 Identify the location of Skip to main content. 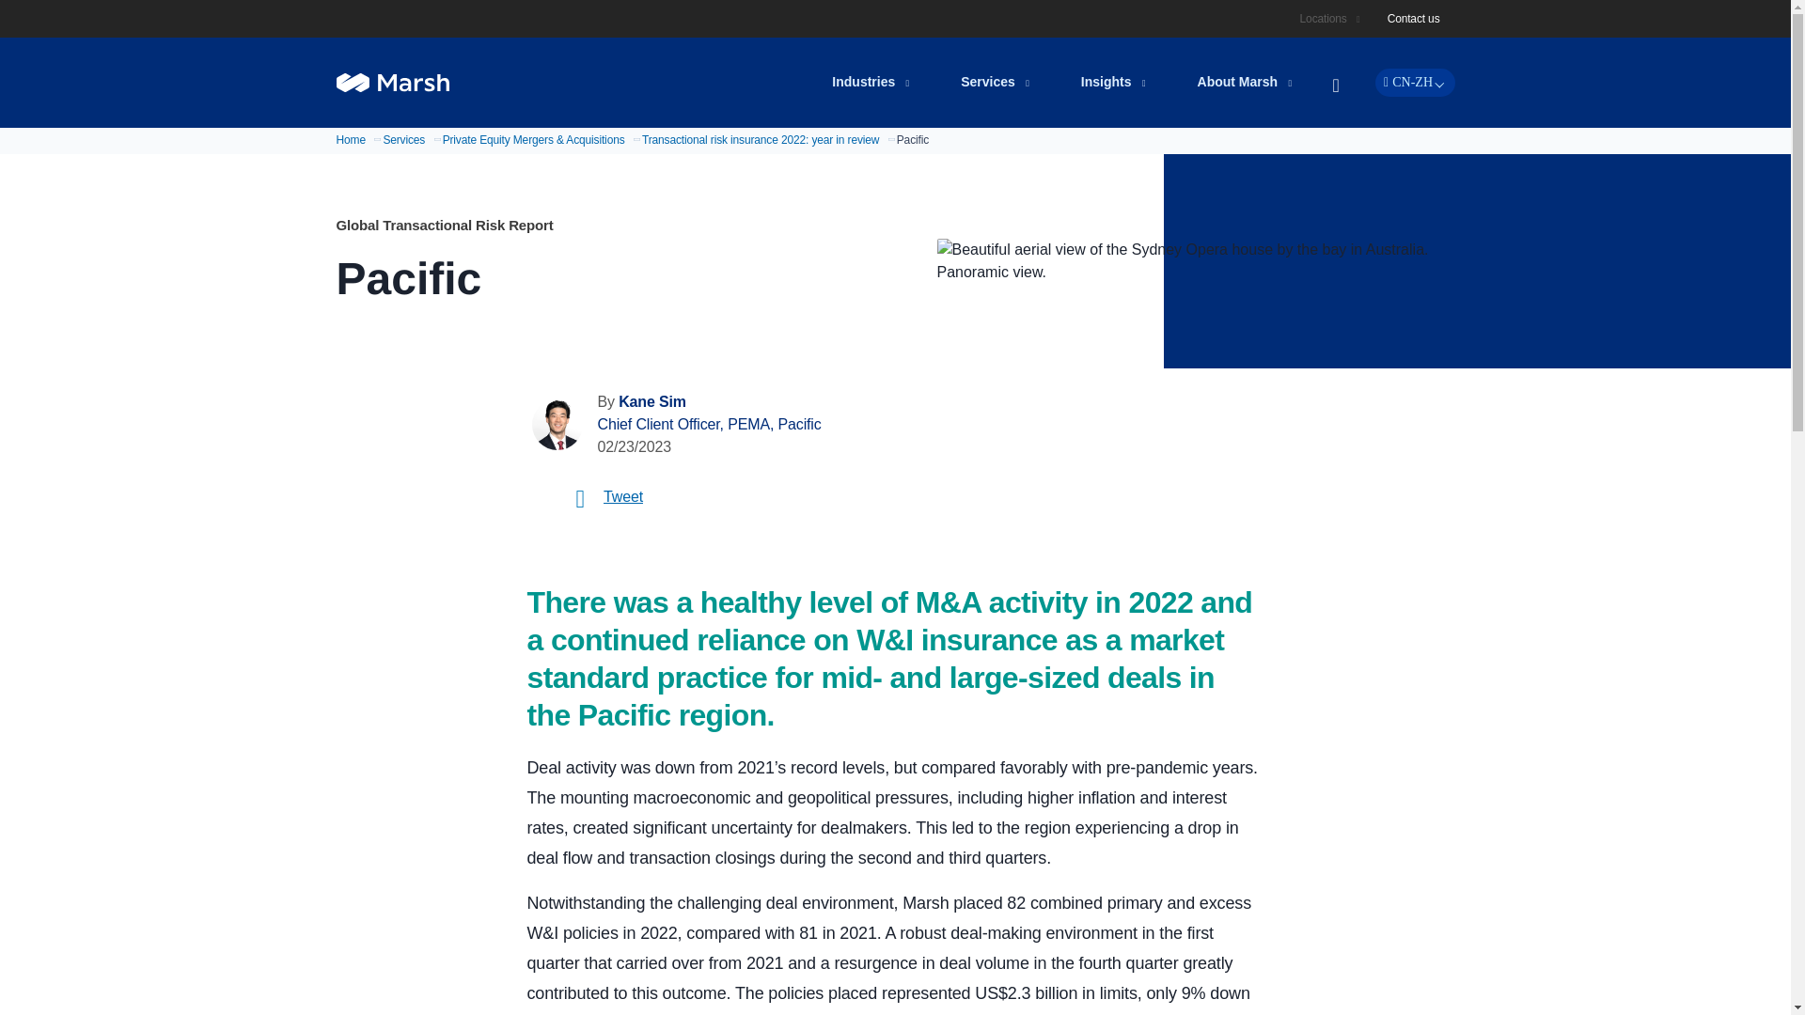
(906, 13).